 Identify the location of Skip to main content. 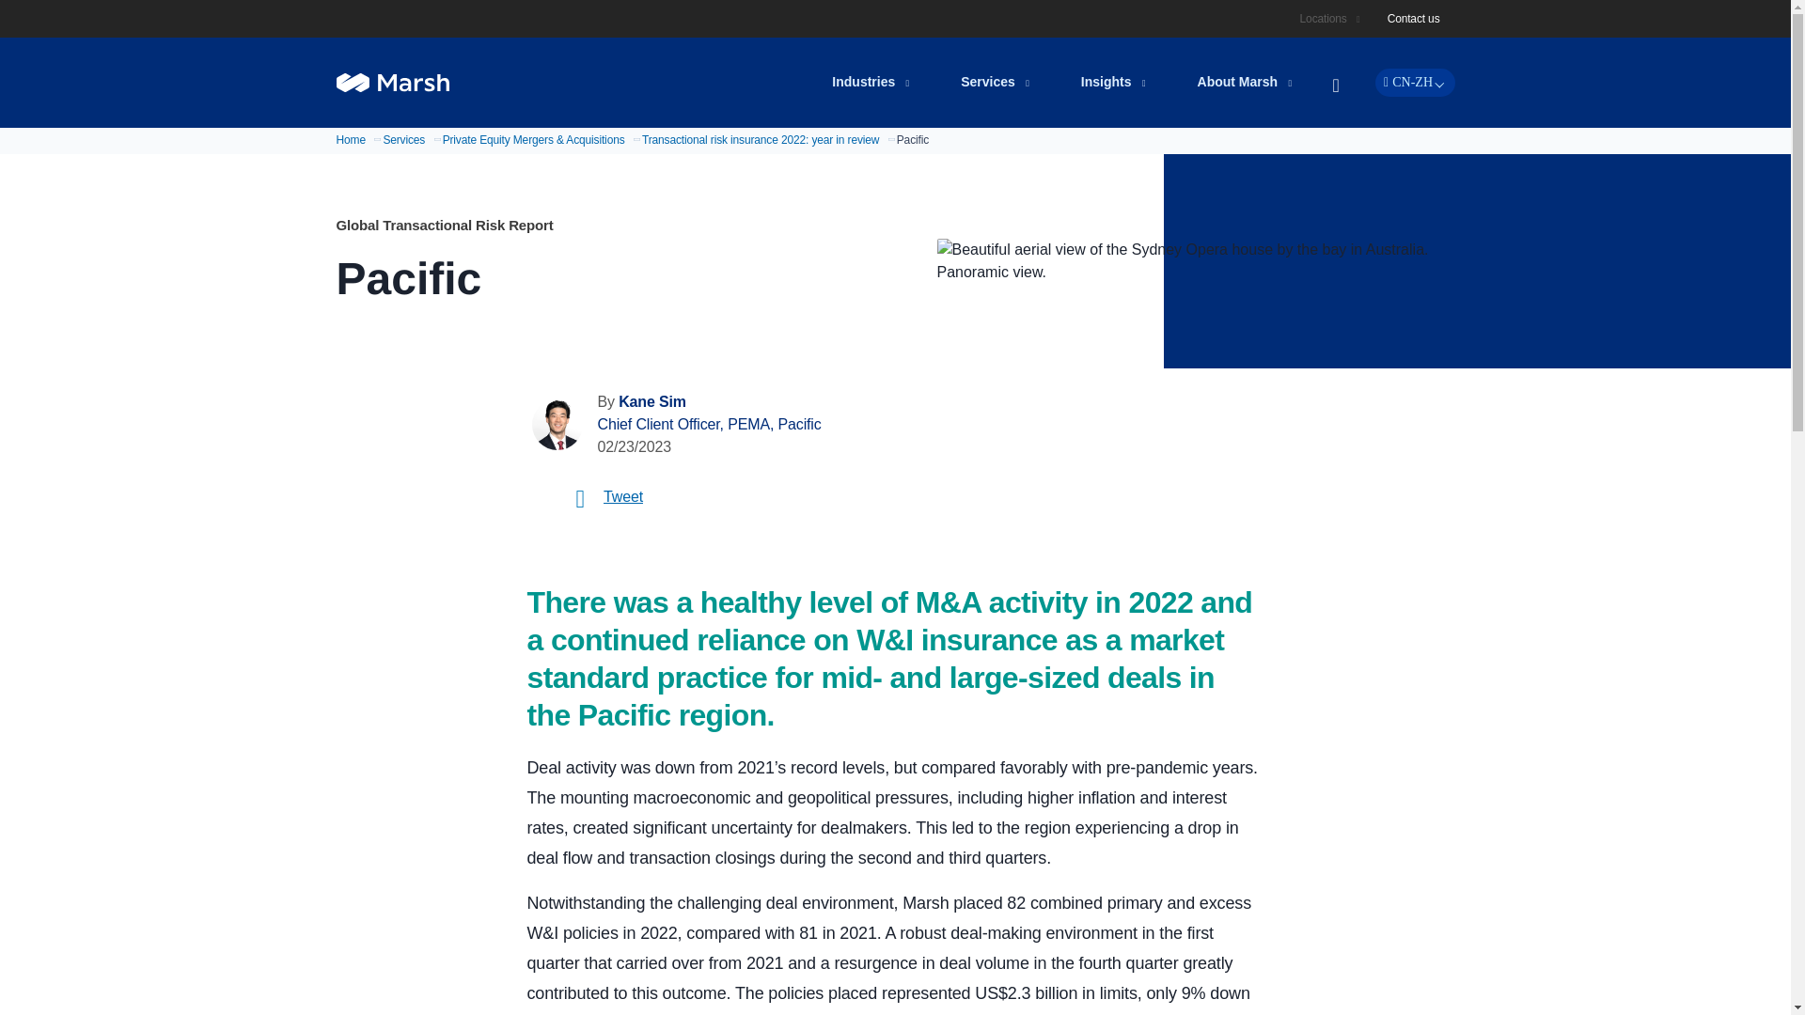
(906, 13).